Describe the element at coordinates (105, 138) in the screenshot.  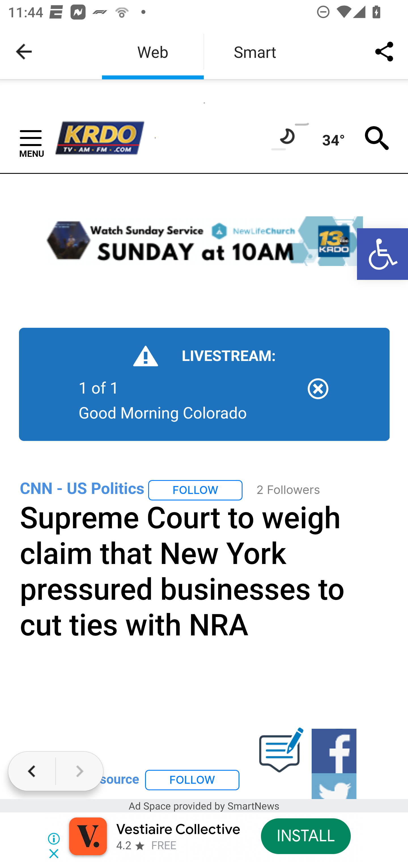
I see `KRDO  KRDO  ` at that location.